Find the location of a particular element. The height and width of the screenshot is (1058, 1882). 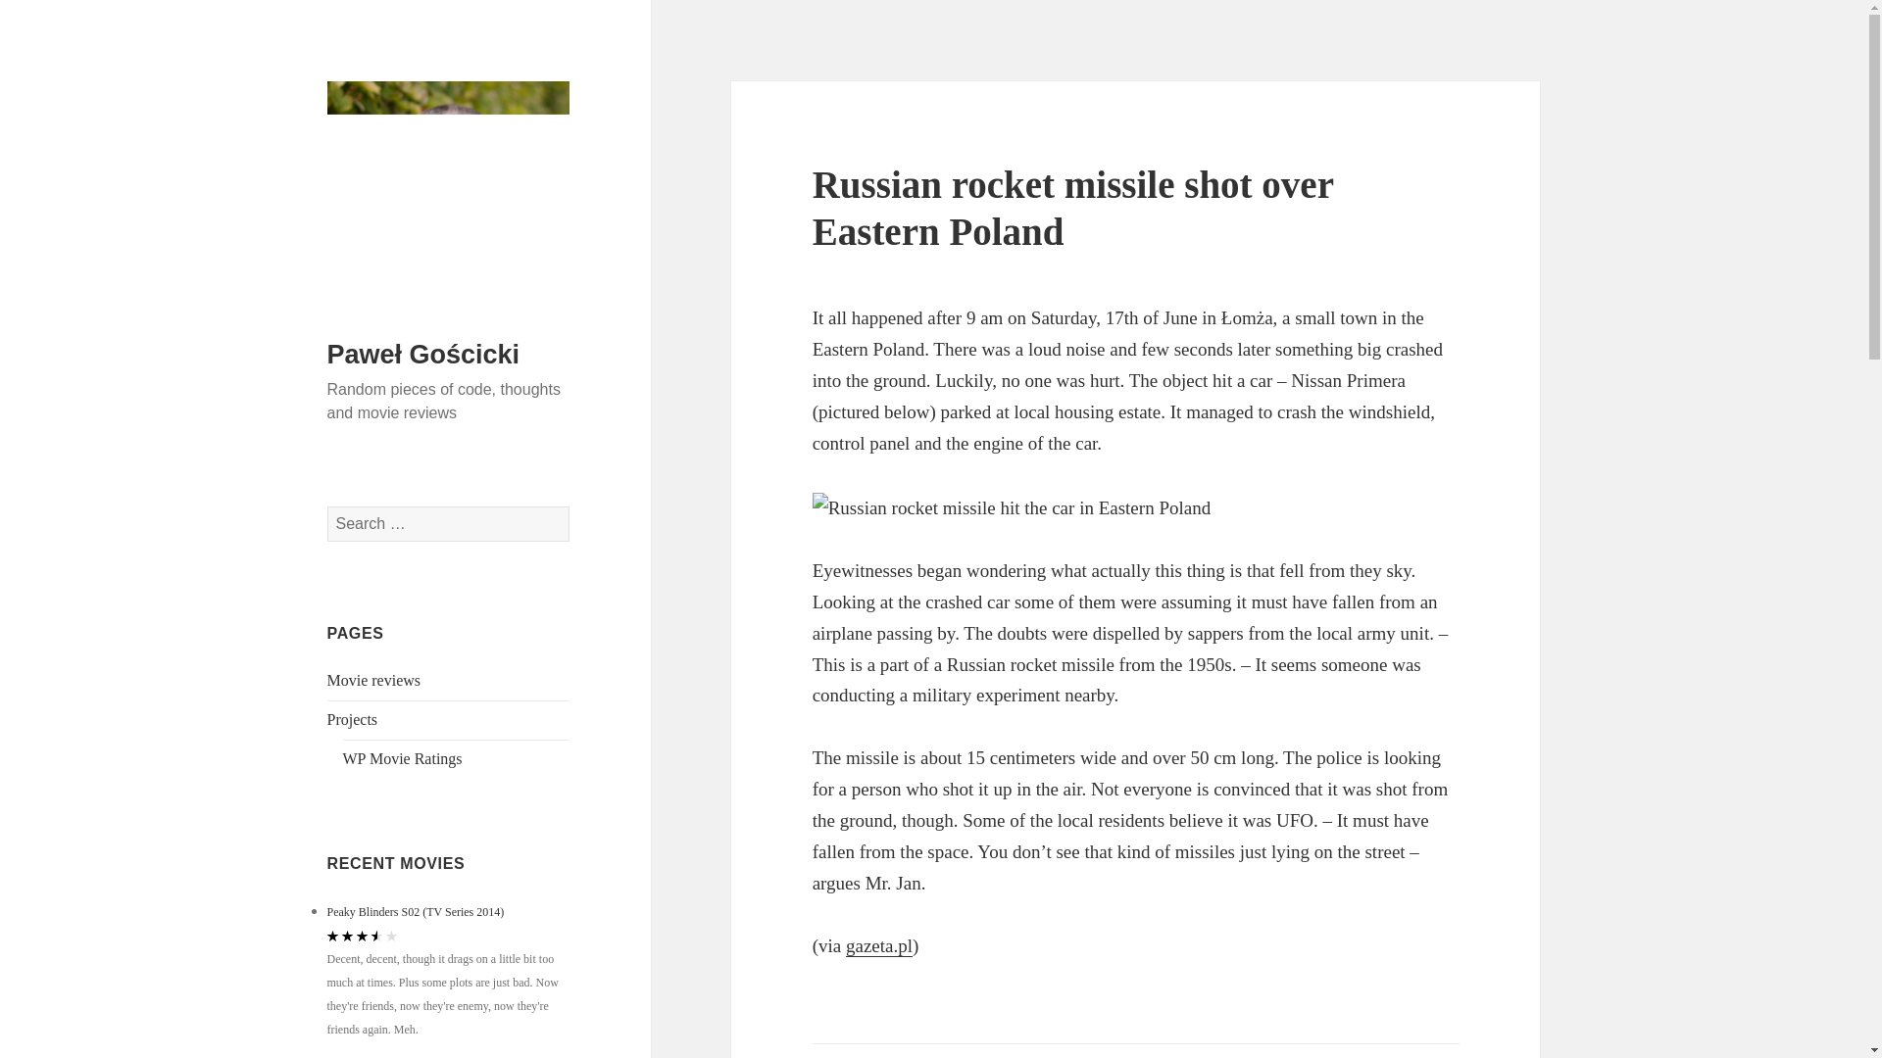

gazeta.pl is located at coordinates (878, 946).